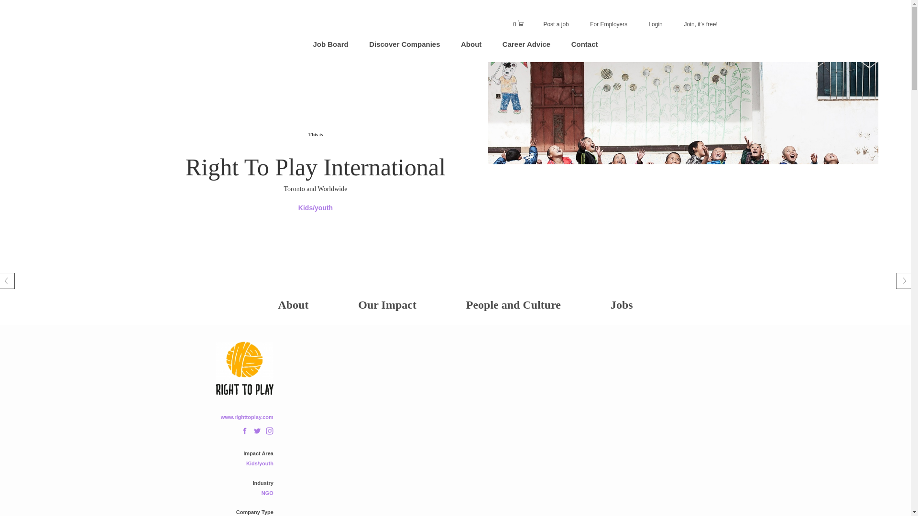 The width and height of the screenshot is (918, 516). What do you see at coordinates (622, 303) in the screenshot?
I see `Jobs` at bounding box center [622, 303].